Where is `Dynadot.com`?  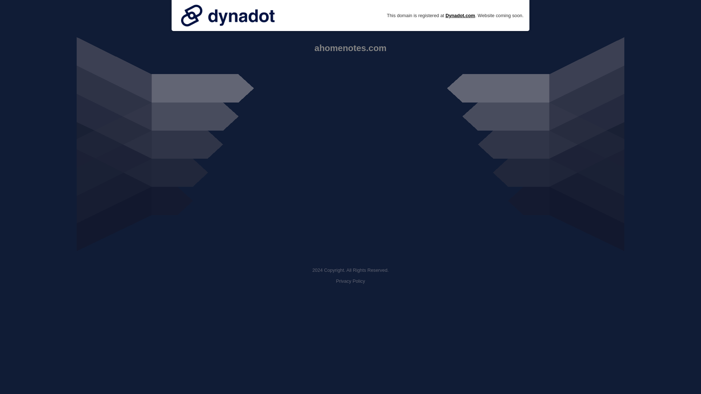
Dynadot.com is located at coordinates (460, 15).